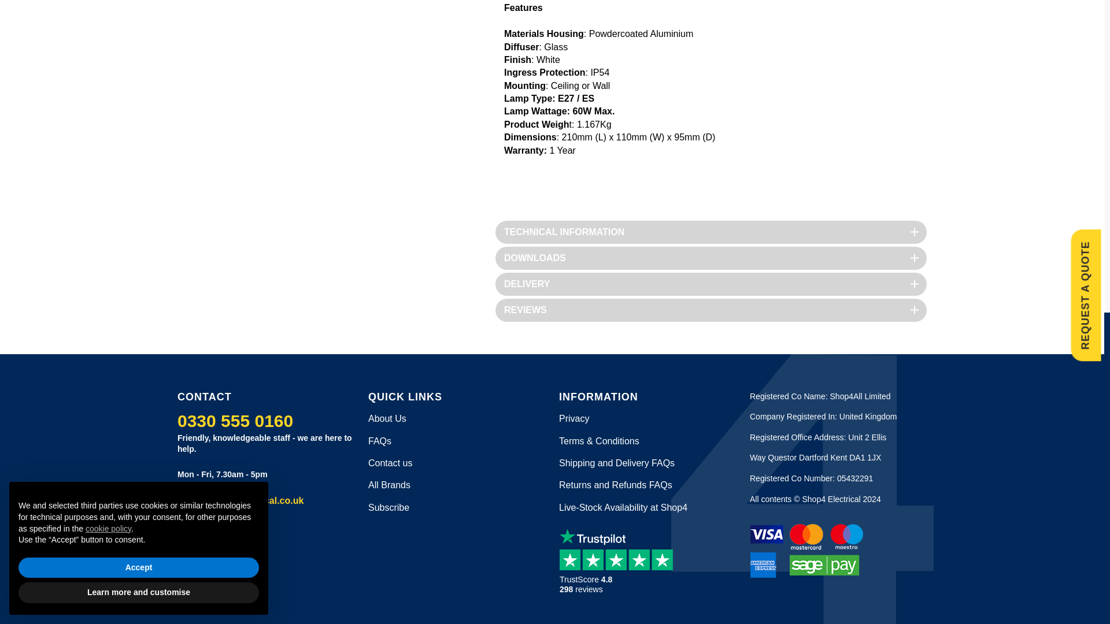 The width and height of the screenshot is (1110, 624). I want to click on Our terms and conditions of use, so click(599, 441).